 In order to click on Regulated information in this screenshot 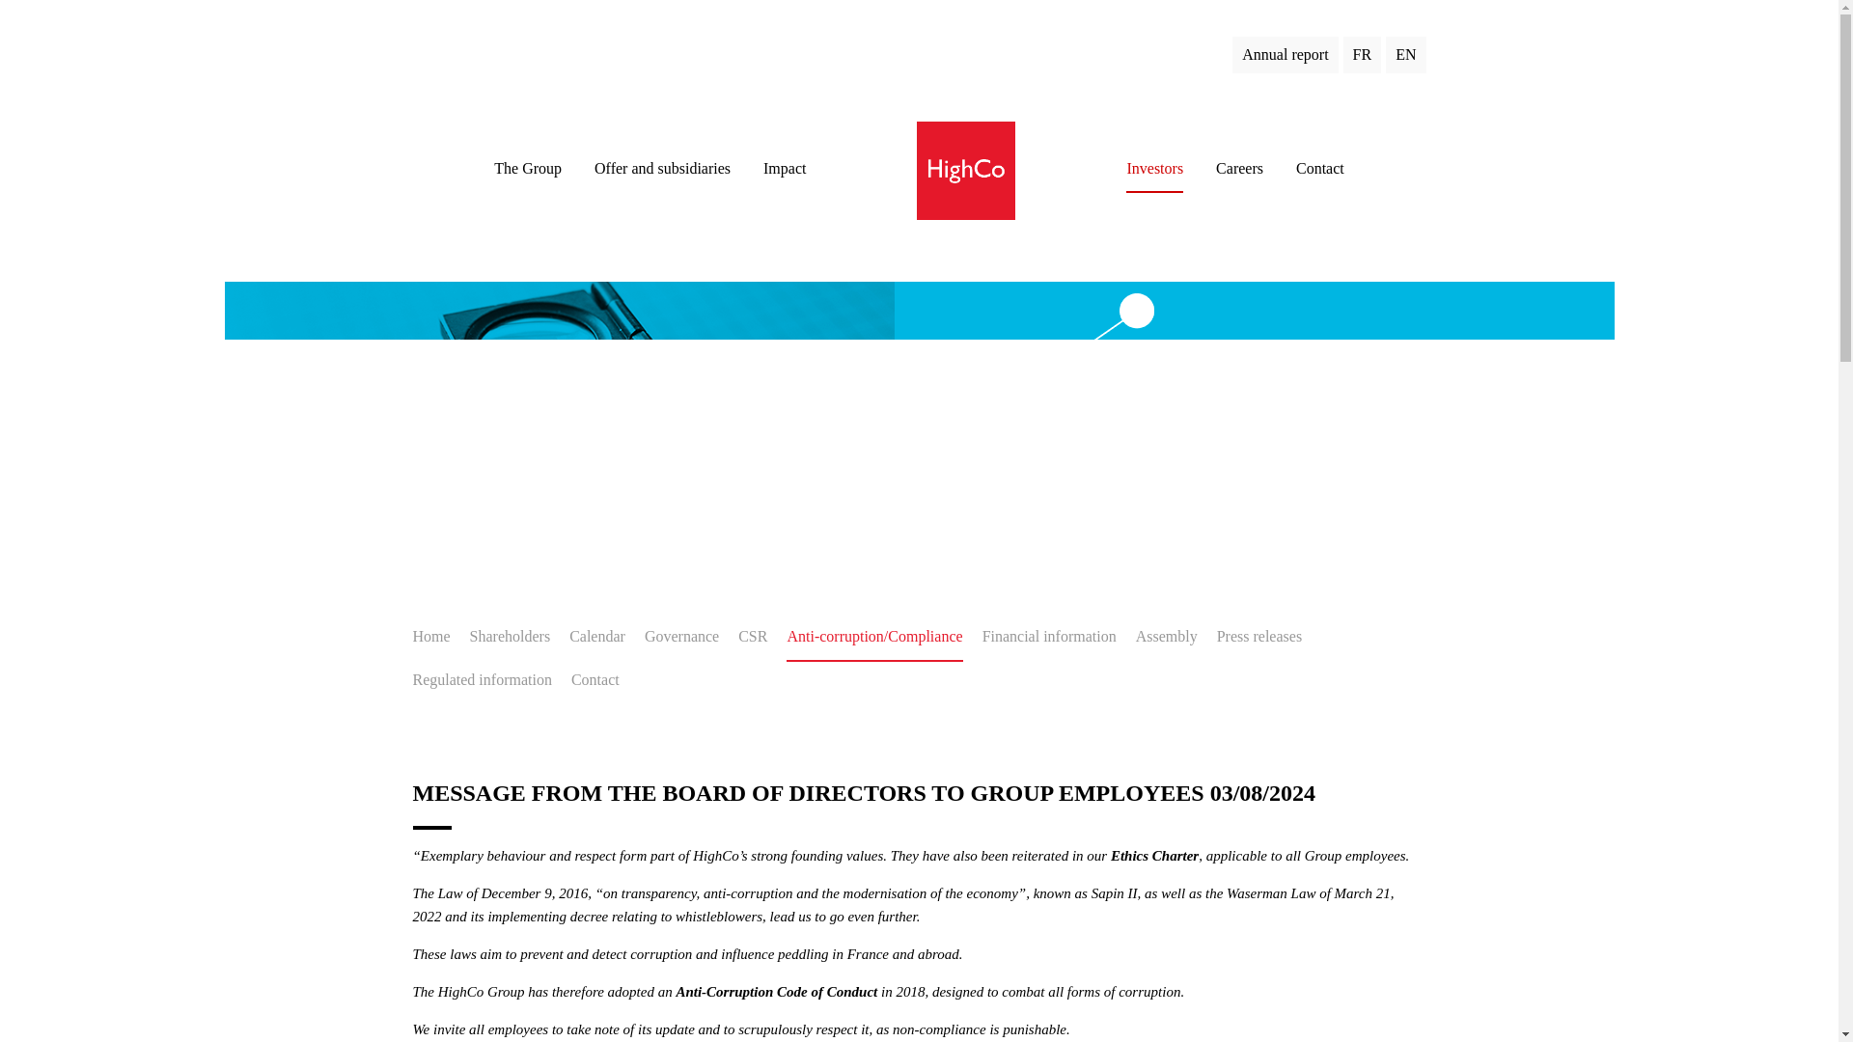, I will do `click(483, 679)`.